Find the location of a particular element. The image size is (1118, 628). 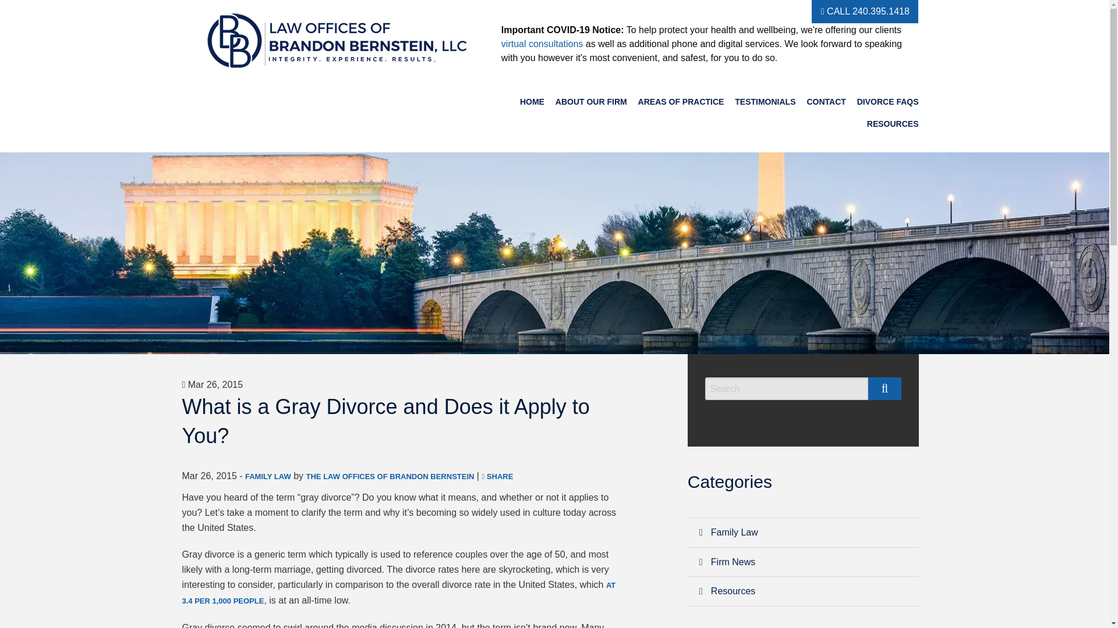

AREAS OF PRACTICE is located at coordinates (681, 102).